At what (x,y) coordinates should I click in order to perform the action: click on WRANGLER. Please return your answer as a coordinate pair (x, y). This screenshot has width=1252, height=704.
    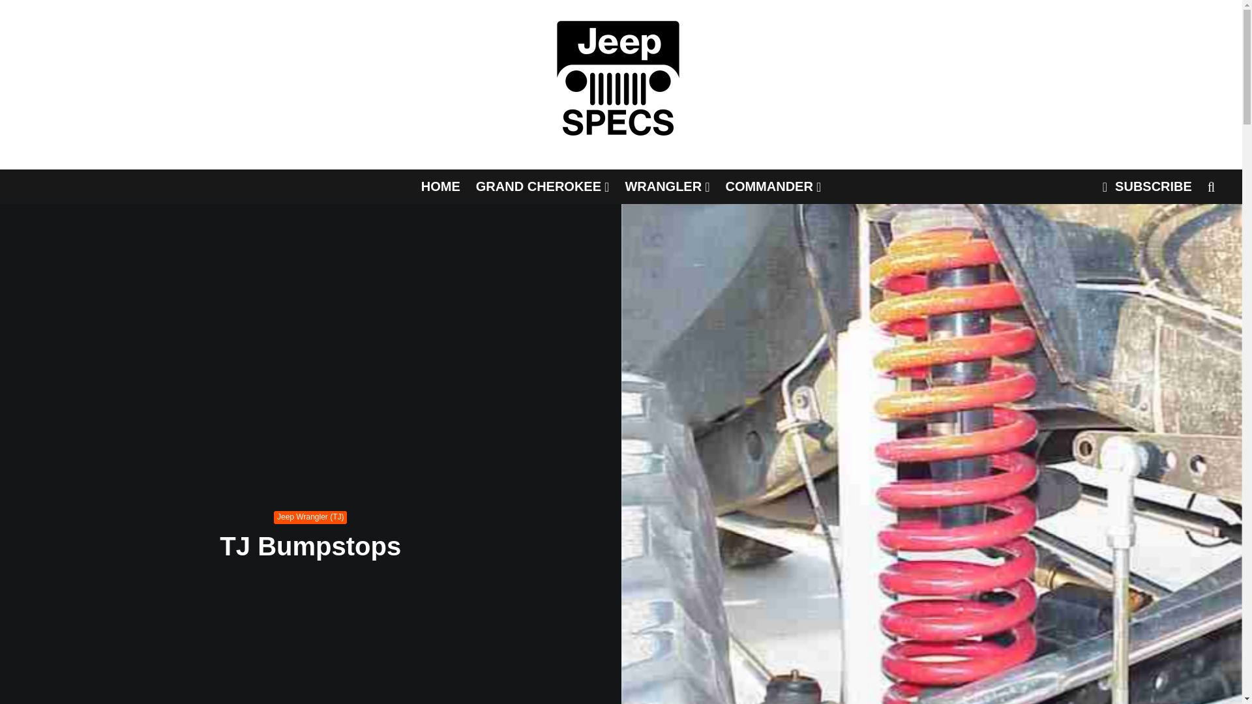
    Looking at the image, I should click on (667, 186).